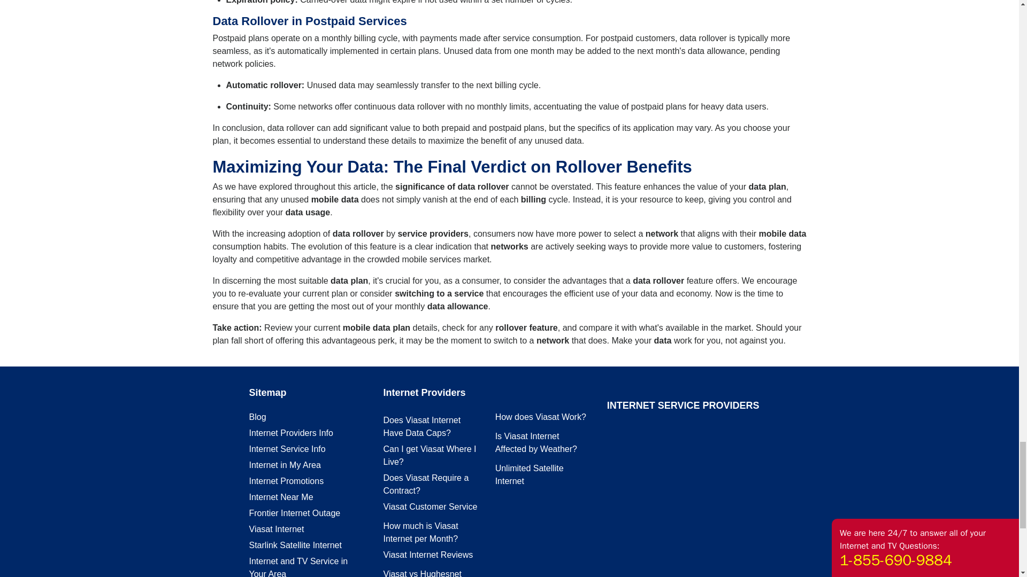  What do you see at coordinates (540, 417) in the screenshot?
I see `How does Viasat Work?` at bounding box center [540, 417].